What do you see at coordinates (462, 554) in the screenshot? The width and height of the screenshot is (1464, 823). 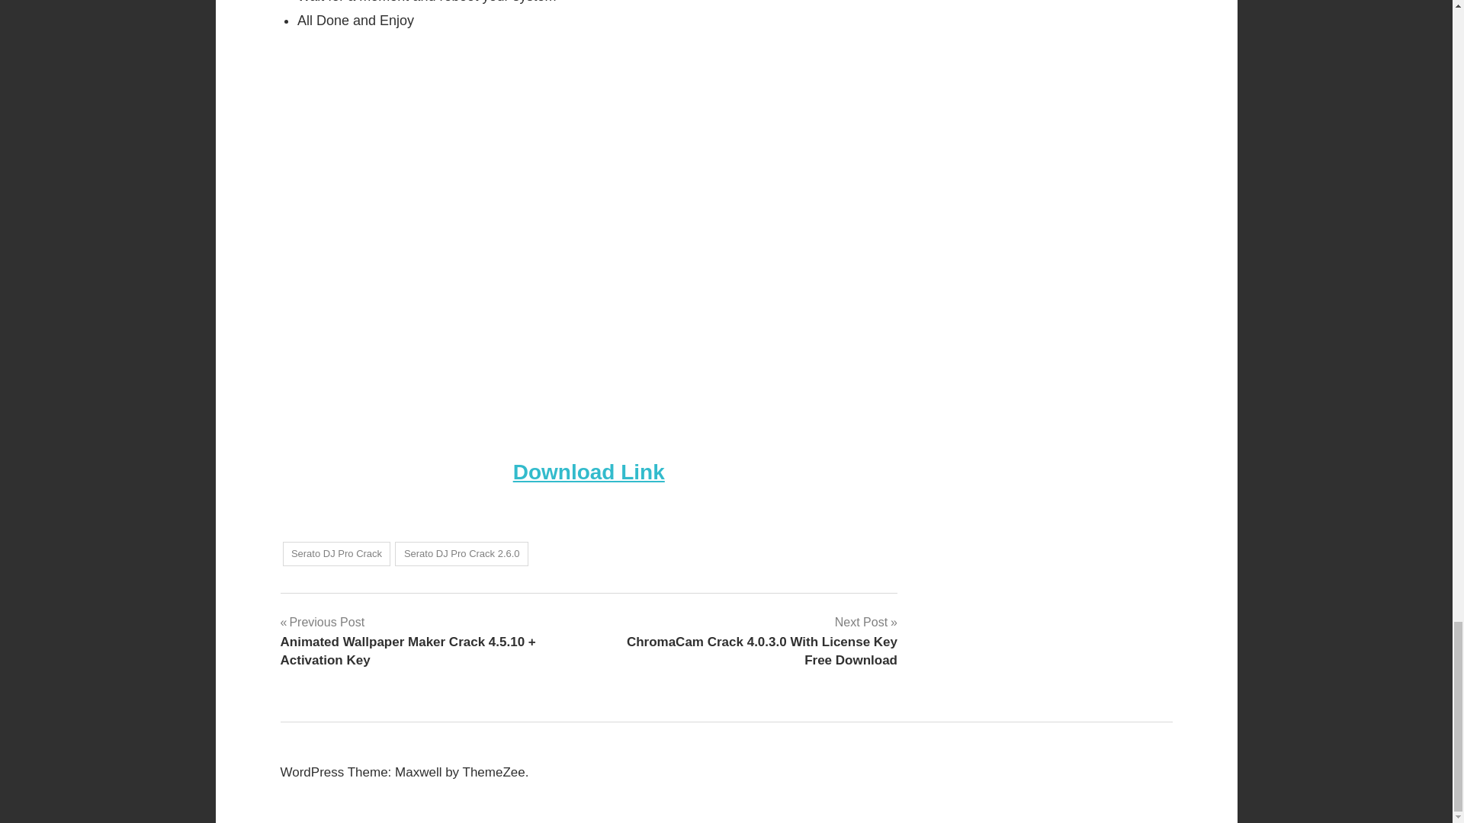 I see `Serato DJ Pro Crack 2.6.0` at bounding box center [462, 554].